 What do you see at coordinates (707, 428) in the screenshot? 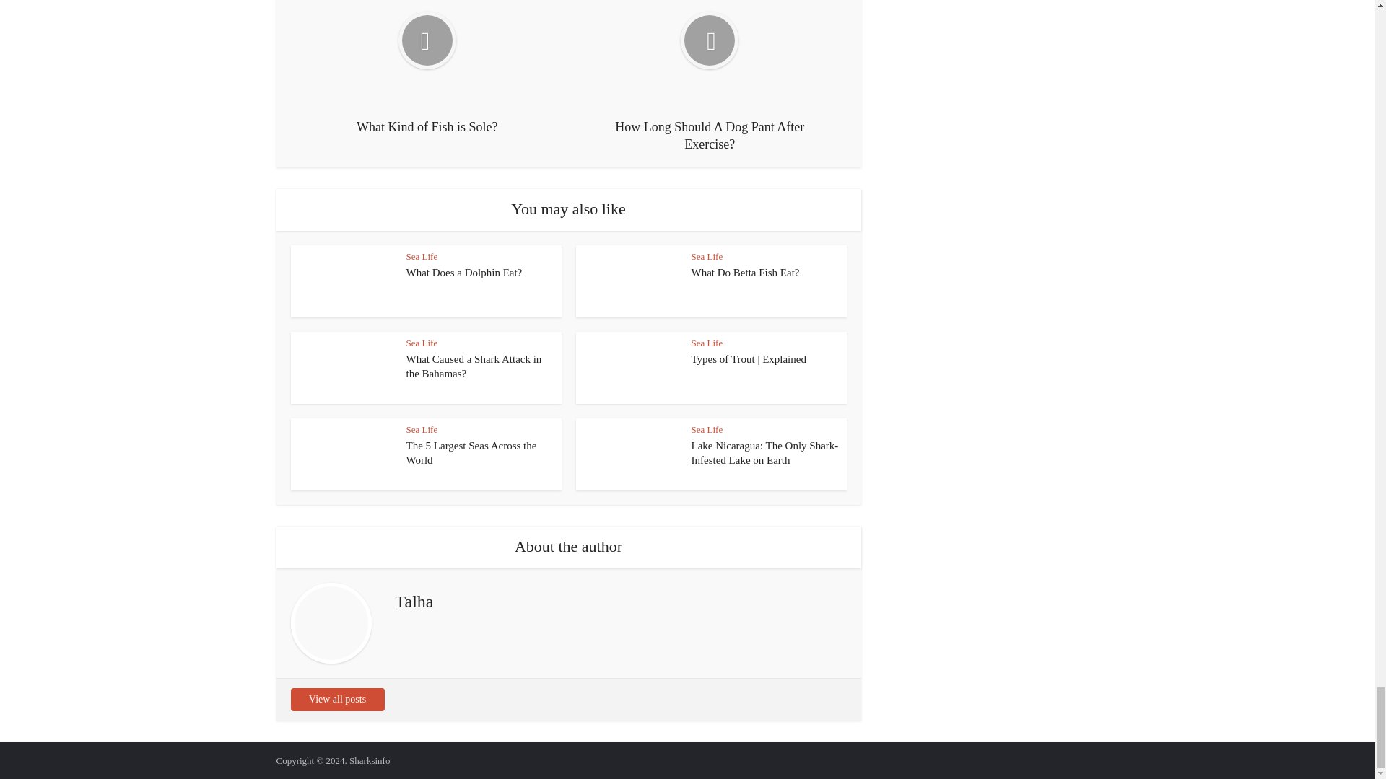
I see `Sea Life` at bounding box center [707, 428].